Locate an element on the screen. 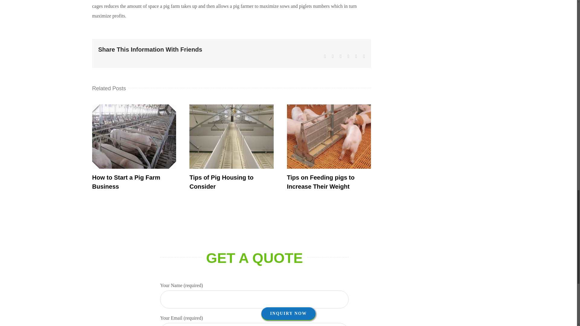  Twitter is located at coordinates (333, 56).